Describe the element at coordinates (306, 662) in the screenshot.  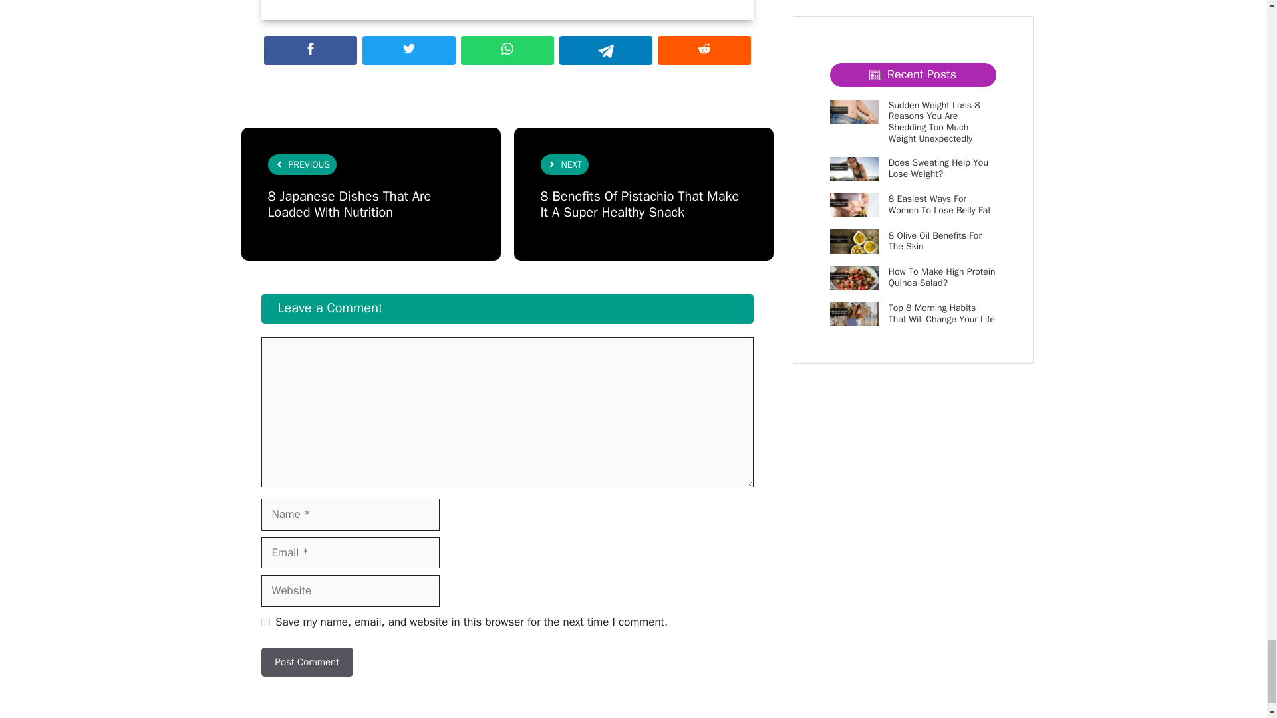
I see `Post Comment` at that location.